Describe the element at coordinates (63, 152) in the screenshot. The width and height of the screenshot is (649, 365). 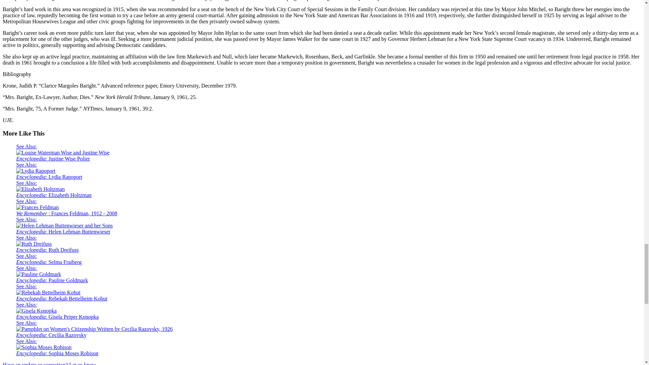
I see `Louise Waterman Wise and Justine Wise ` at that location.